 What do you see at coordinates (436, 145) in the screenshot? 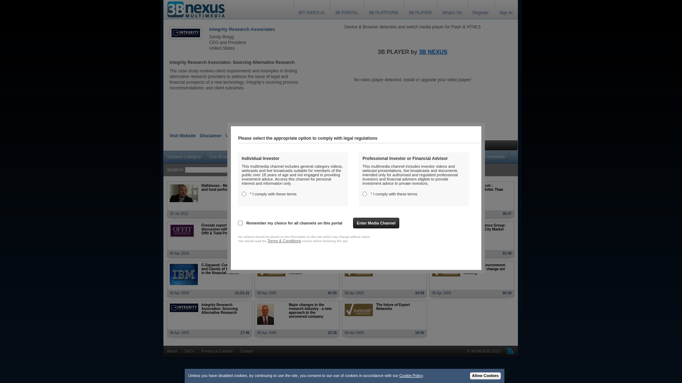
I see `Favorites` at bounding box center [436, 145].